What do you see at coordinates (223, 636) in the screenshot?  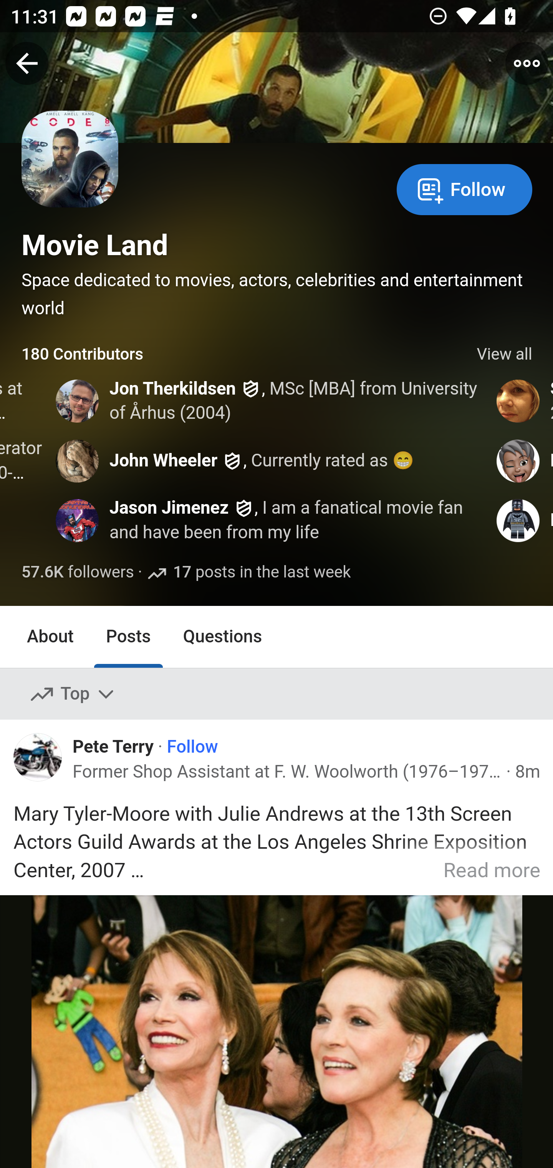 I see `Questions` at bounding box center [223, 636].